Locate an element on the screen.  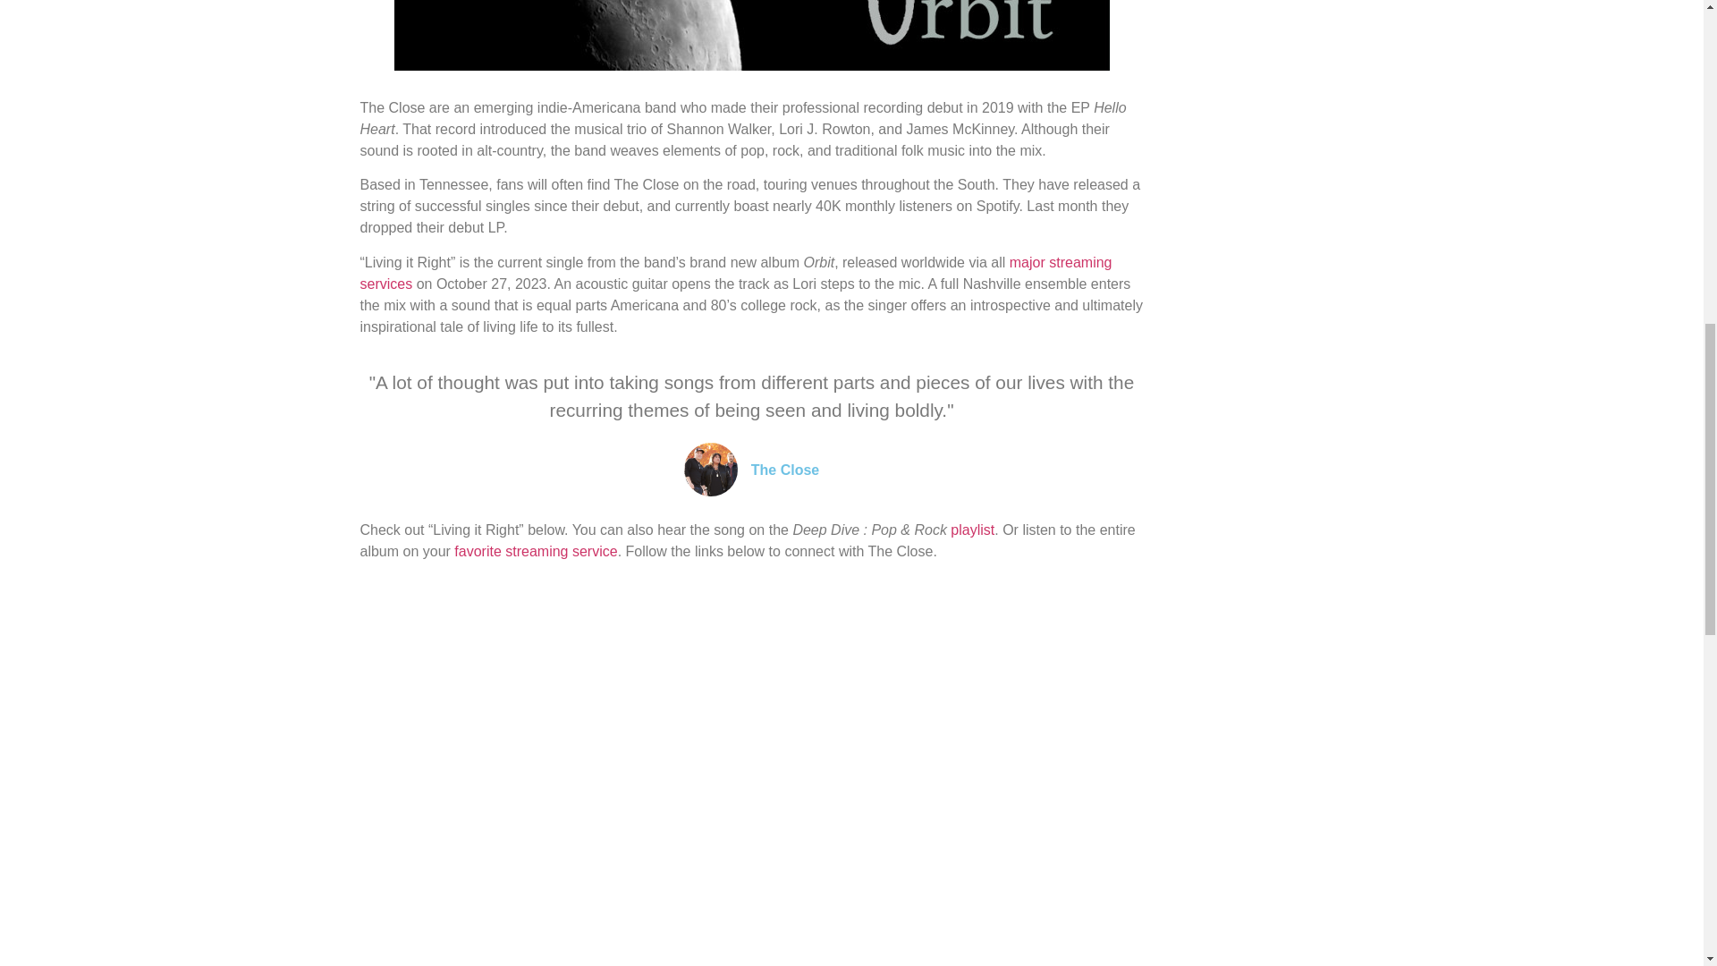
major streaming services is located at coordinates (735, 274).